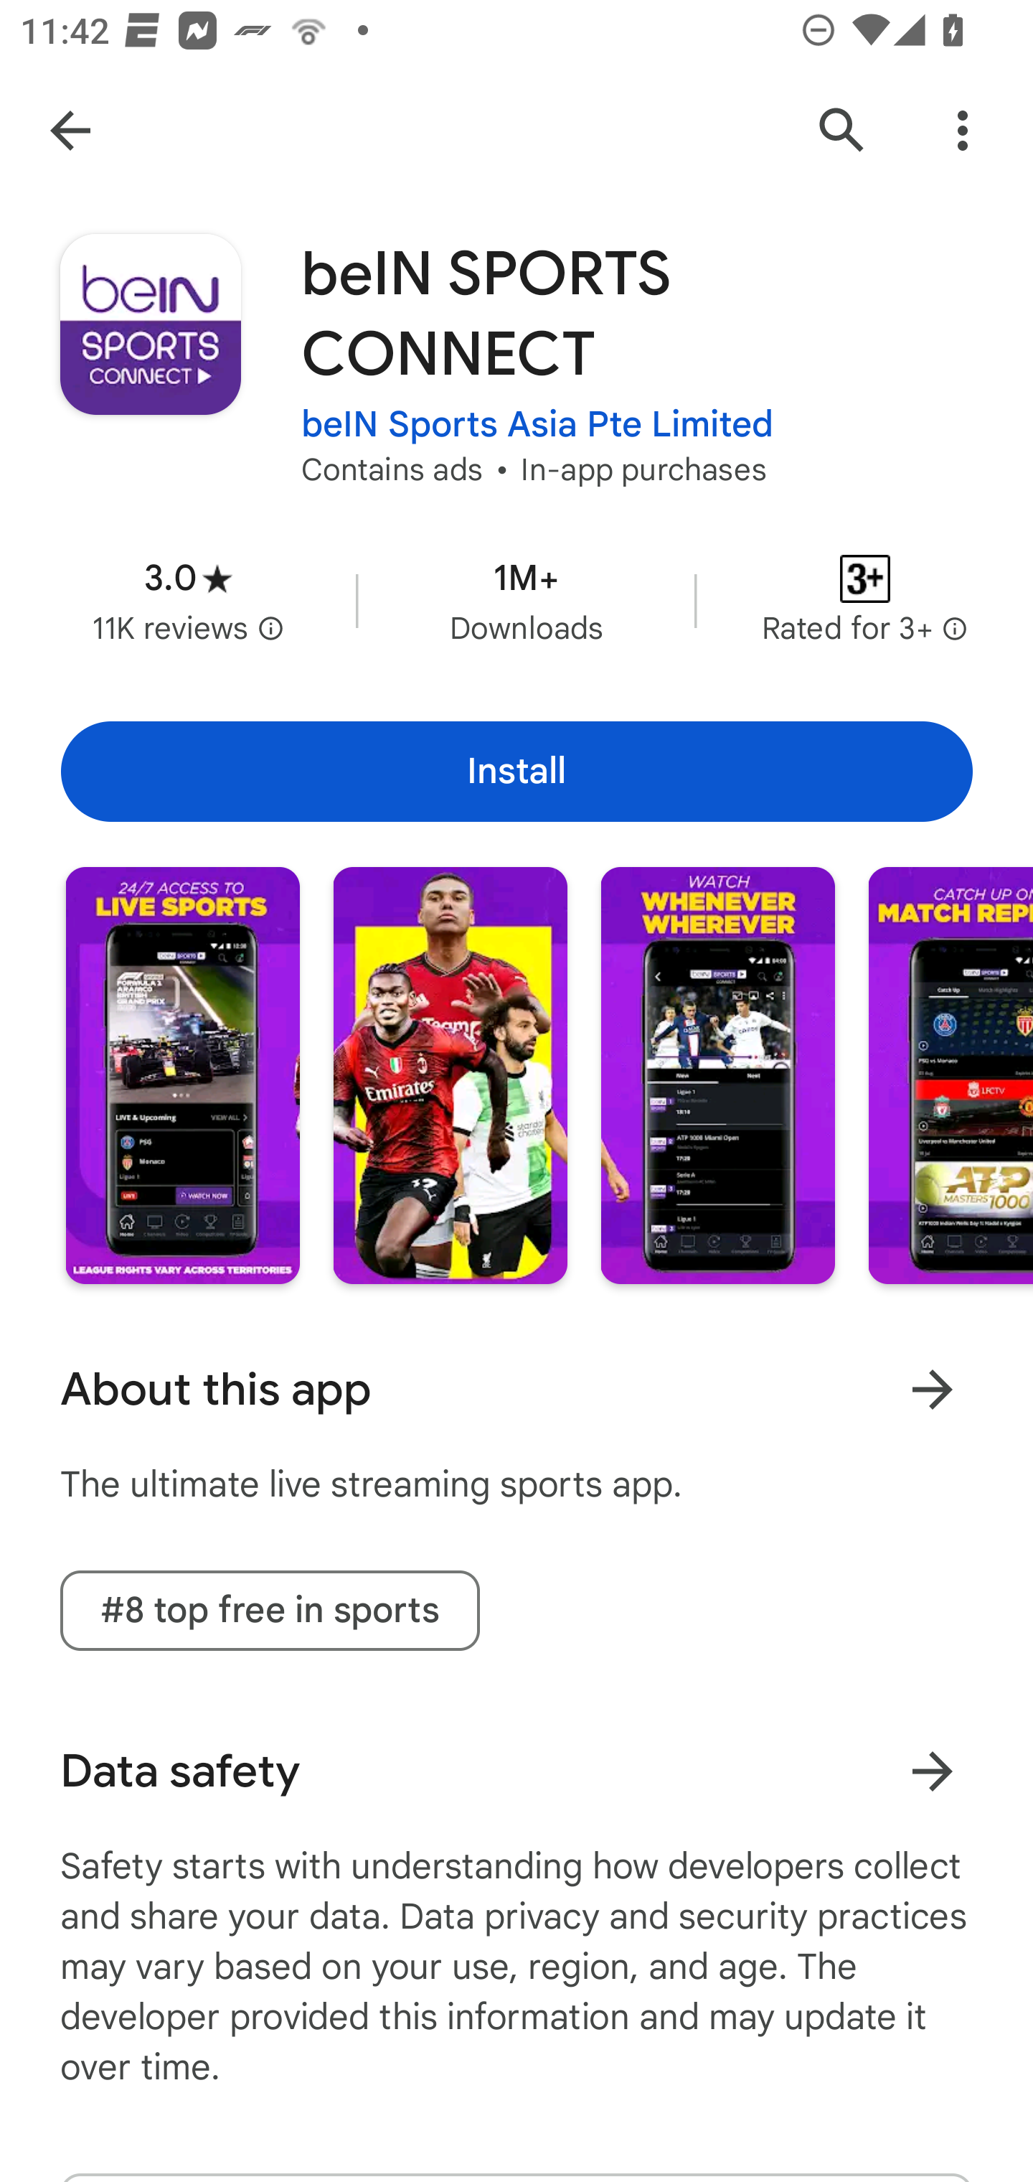 The height and width of the screenshot is (2182, 1033). Describe the element at coordinates (182, 1074) in the screenshot. I see `Screenshot "1" of "6"` at that location.